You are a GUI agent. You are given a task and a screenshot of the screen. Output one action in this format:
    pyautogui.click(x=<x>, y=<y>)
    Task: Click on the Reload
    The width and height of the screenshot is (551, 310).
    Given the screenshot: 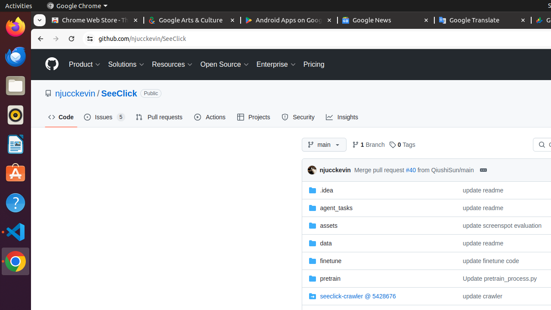 What is the action you would take?
    pyautogui.click(x=71, y=39)
    